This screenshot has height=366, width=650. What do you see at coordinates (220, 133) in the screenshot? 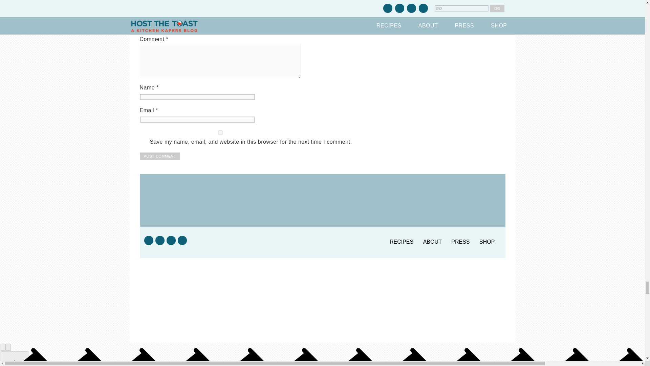
I see `yes` at bounding box center [220, 133].